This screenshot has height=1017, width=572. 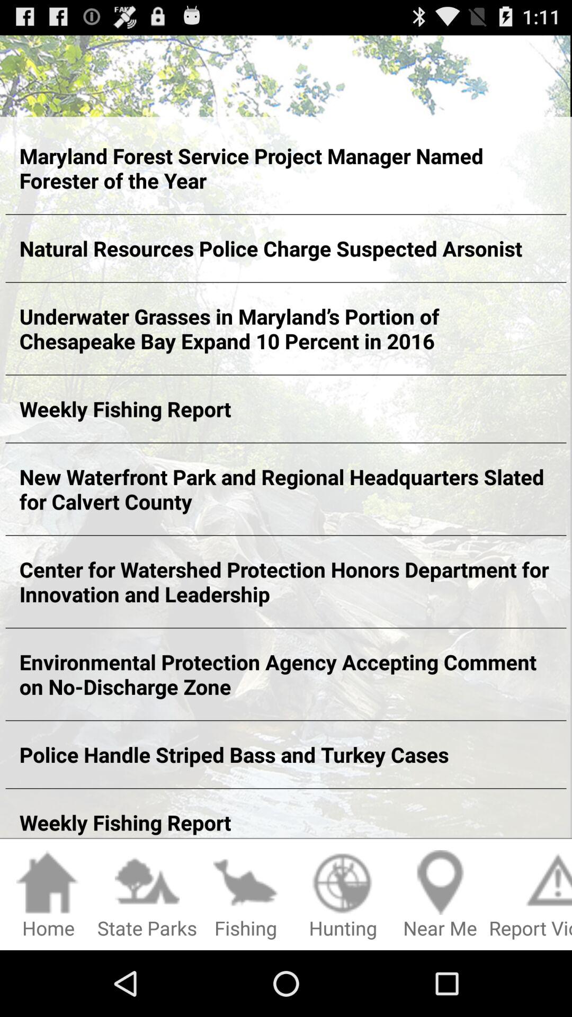 I want to click on click app below weekly fishing report icon, so click(x=343, y=895).